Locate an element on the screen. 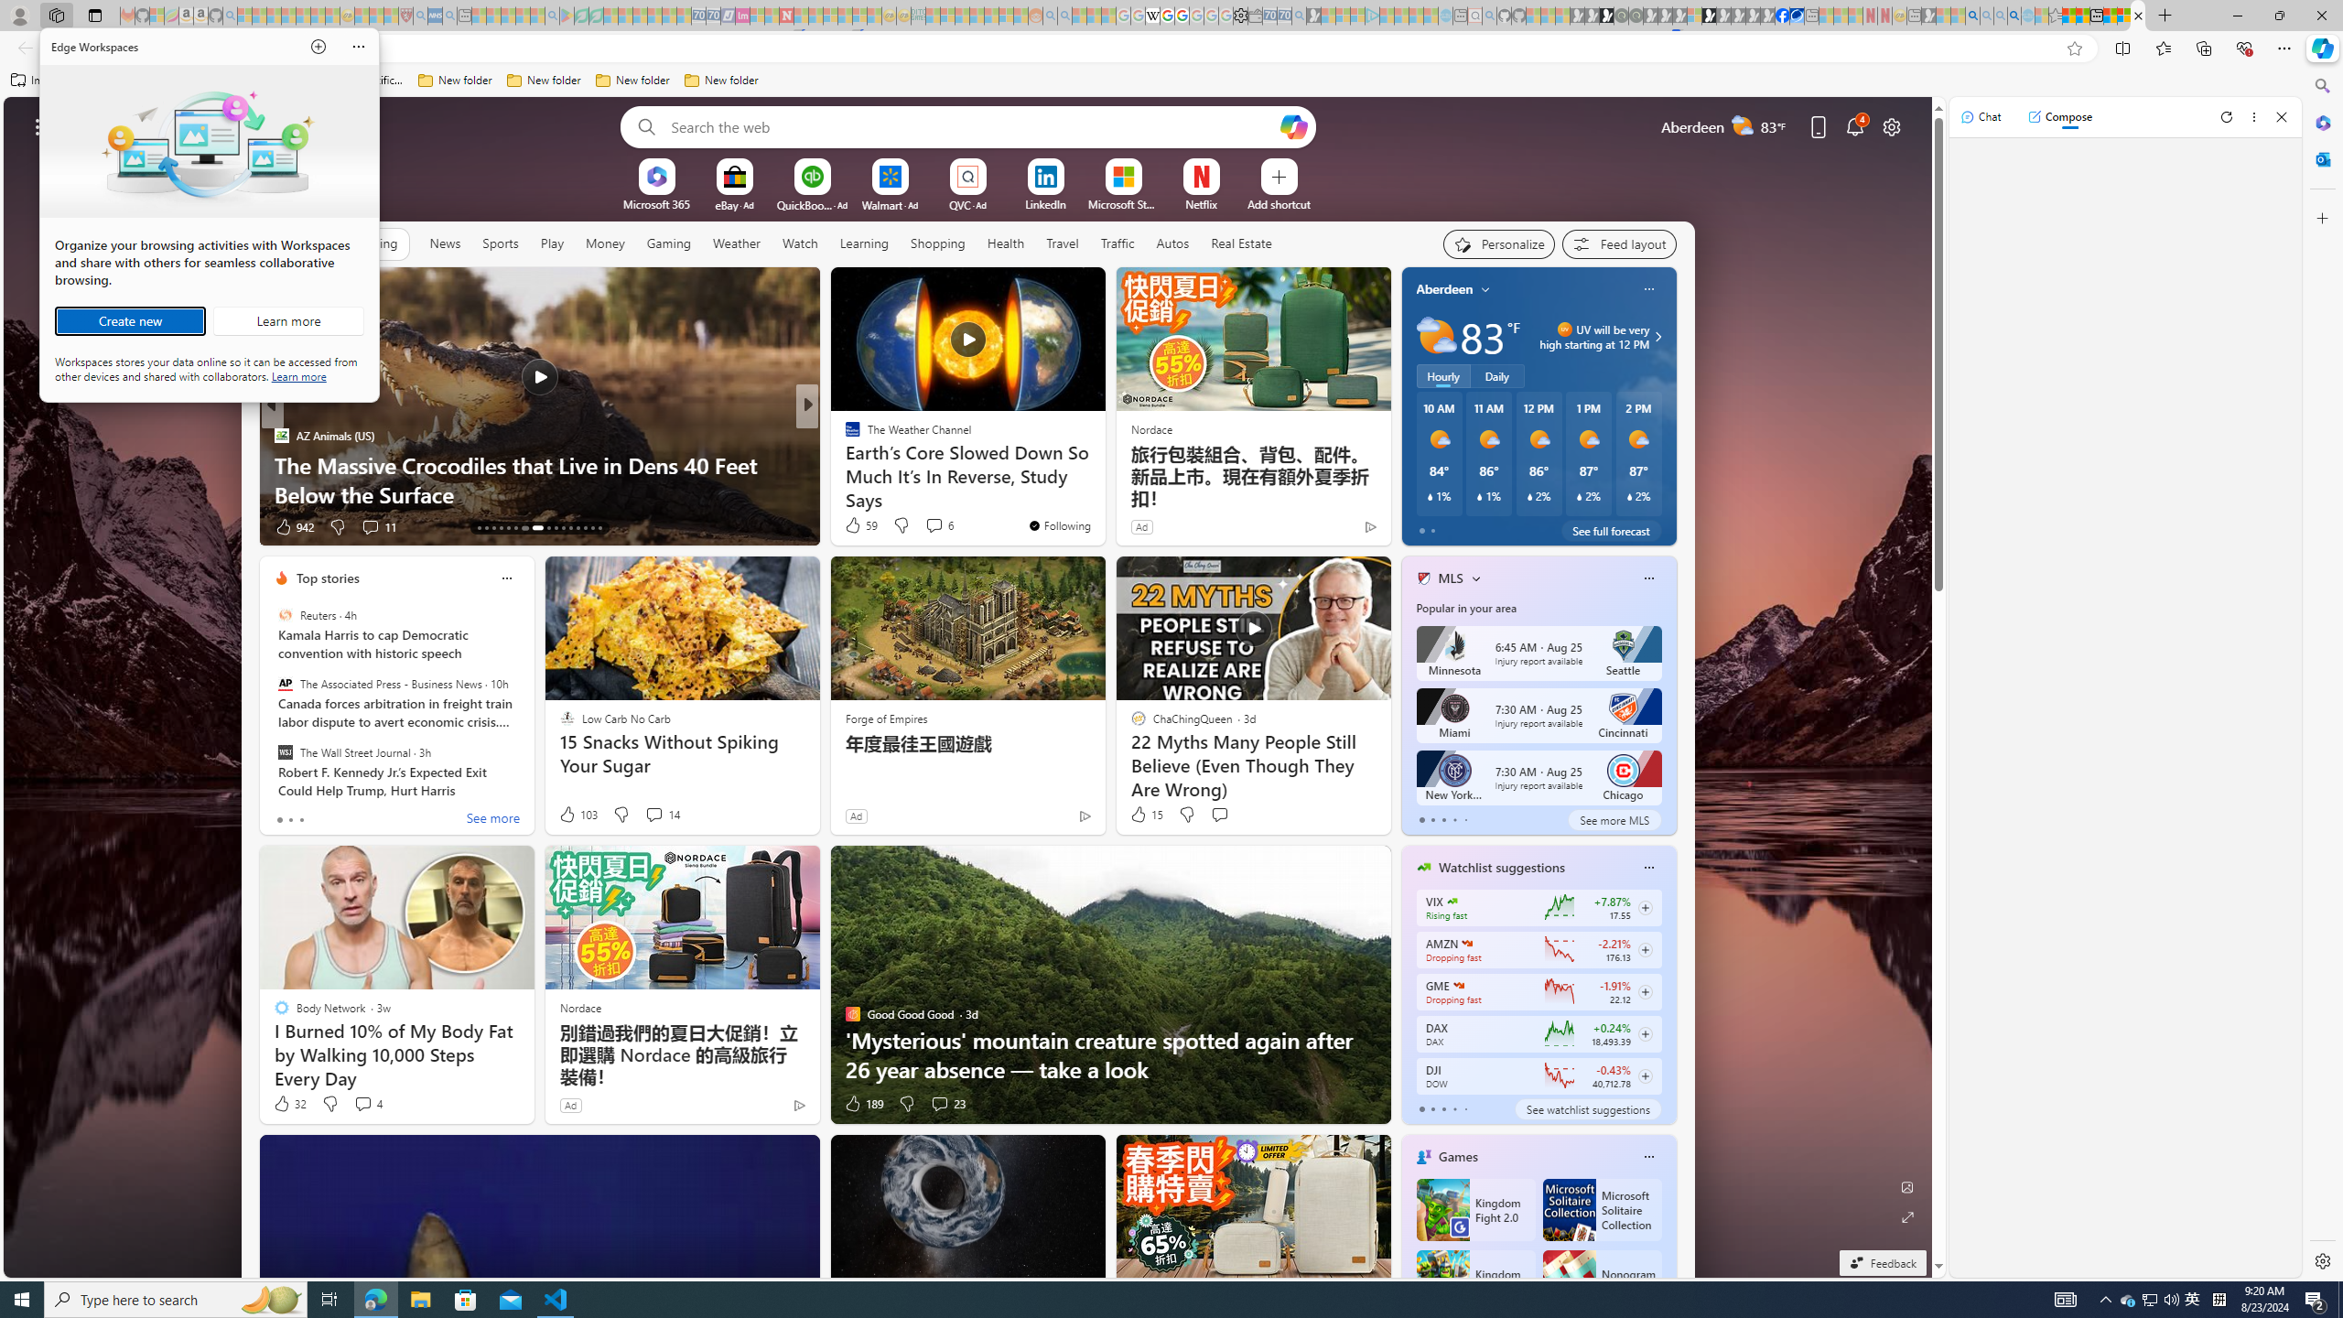 This screenshot has width=2343, height=1318. Wallet - Sleeping is located at coordinates (1254, 16).